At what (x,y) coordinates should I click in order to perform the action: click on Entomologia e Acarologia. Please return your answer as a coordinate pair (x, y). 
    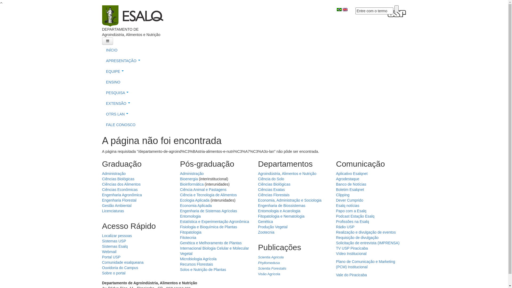
    Looking at the image, I should click on (279, 211).